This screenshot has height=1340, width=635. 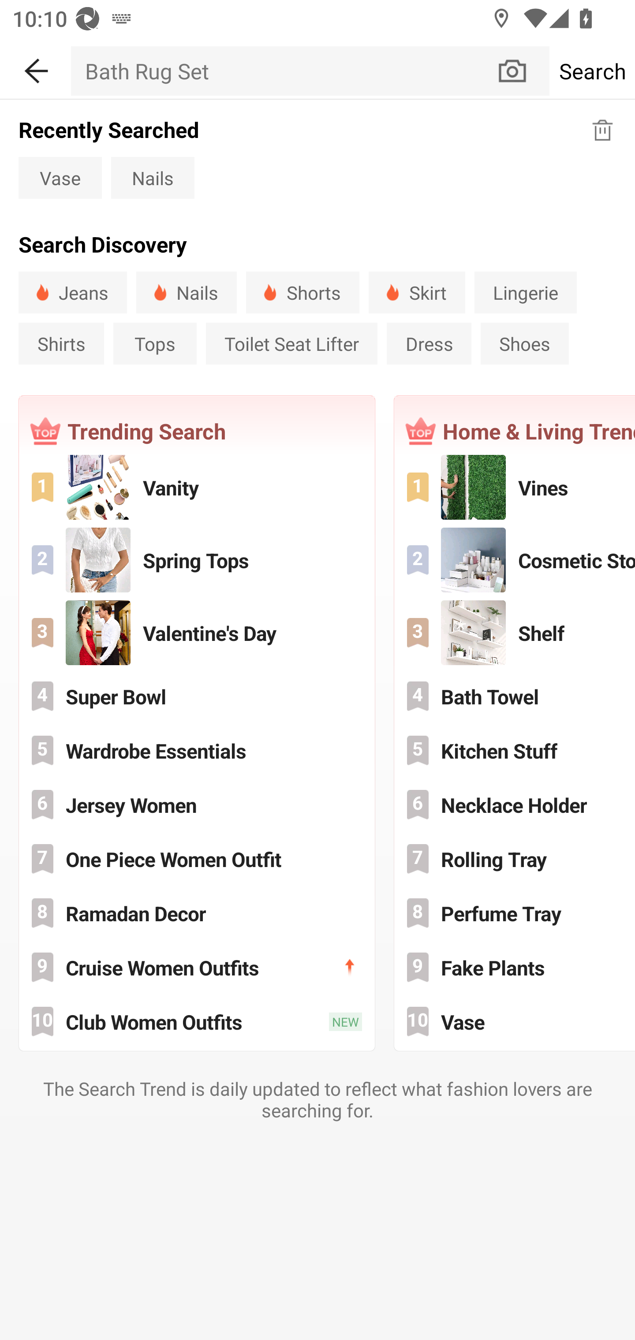 What do you see at coordinates (515, 560) in the screenshot?
I see `Cosmetic Storage 2 Cosmetic Storage` at bounding box center [515, 560].